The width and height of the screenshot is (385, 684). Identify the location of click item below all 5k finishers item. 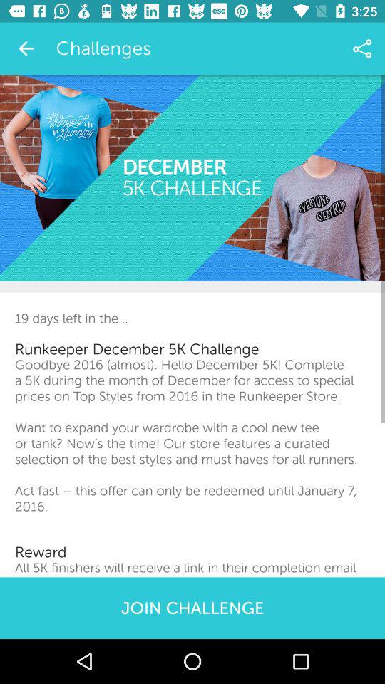
(192, 608).